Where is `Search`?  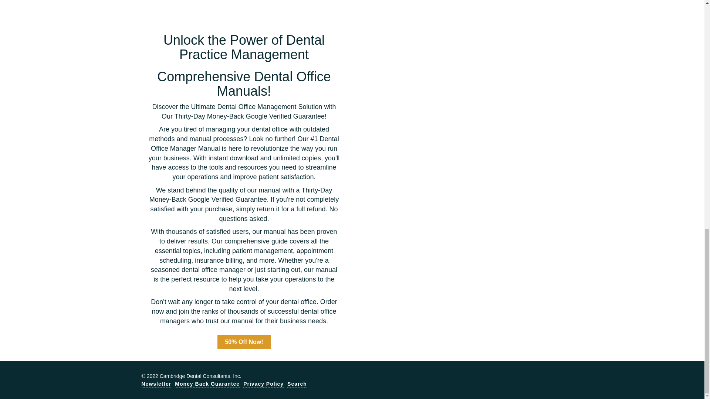 Search is located at coordinates (297, 384).